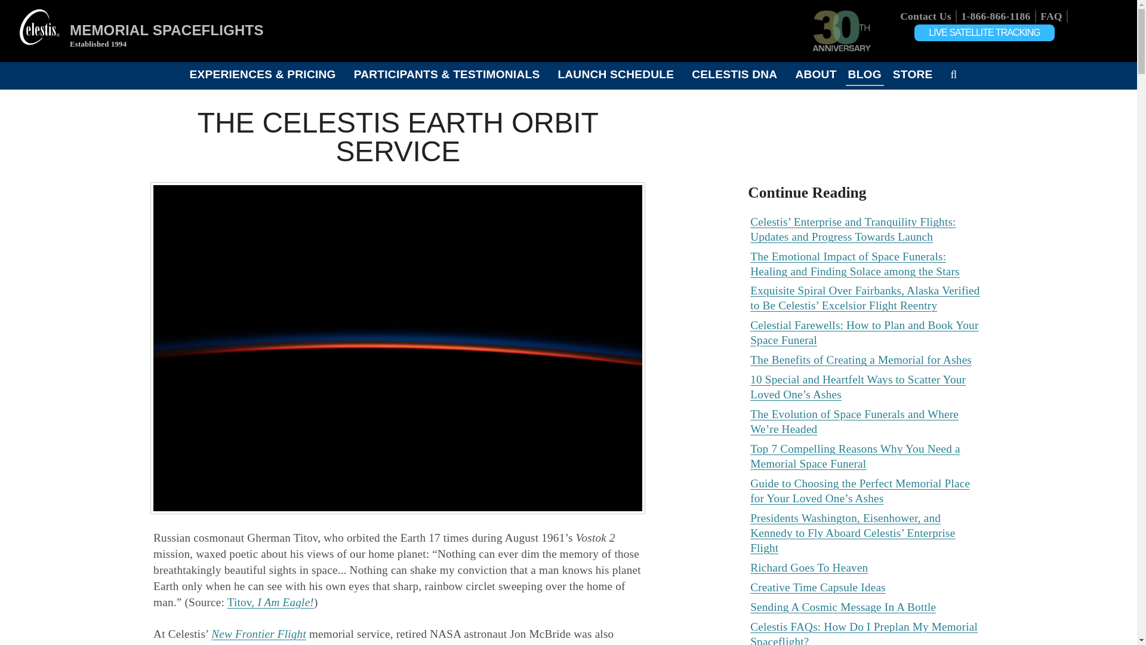  I want to click on OPEN SEARCH DIALOG, so click(954, 74).